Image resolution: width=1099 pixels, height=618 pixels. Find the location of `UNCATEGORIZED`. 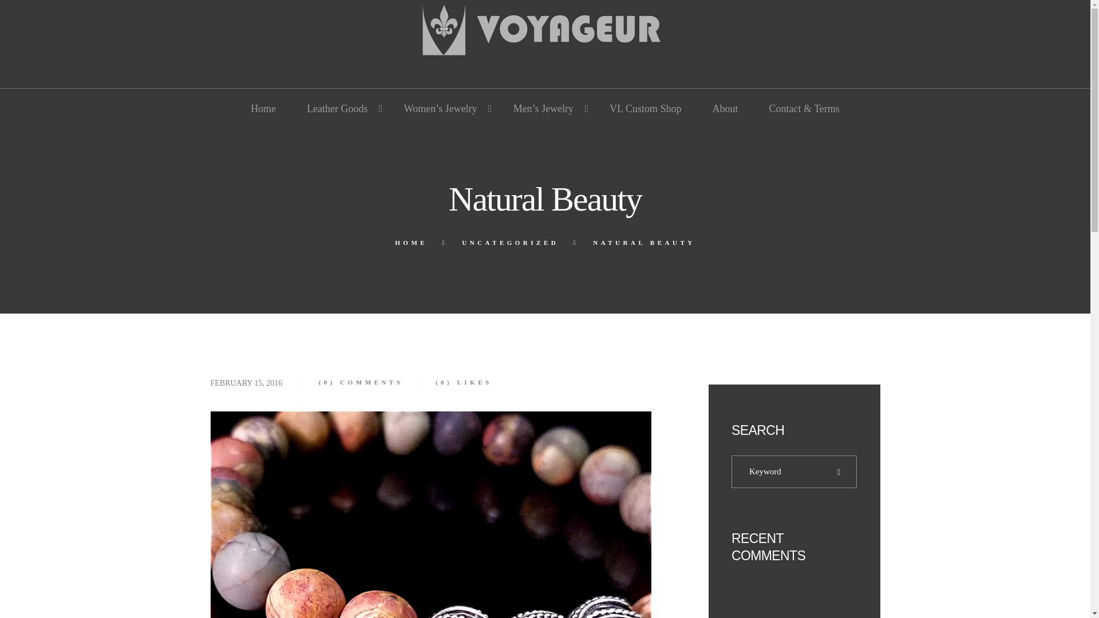

UNCATEGORIZED is located at coordinates (509, 243).